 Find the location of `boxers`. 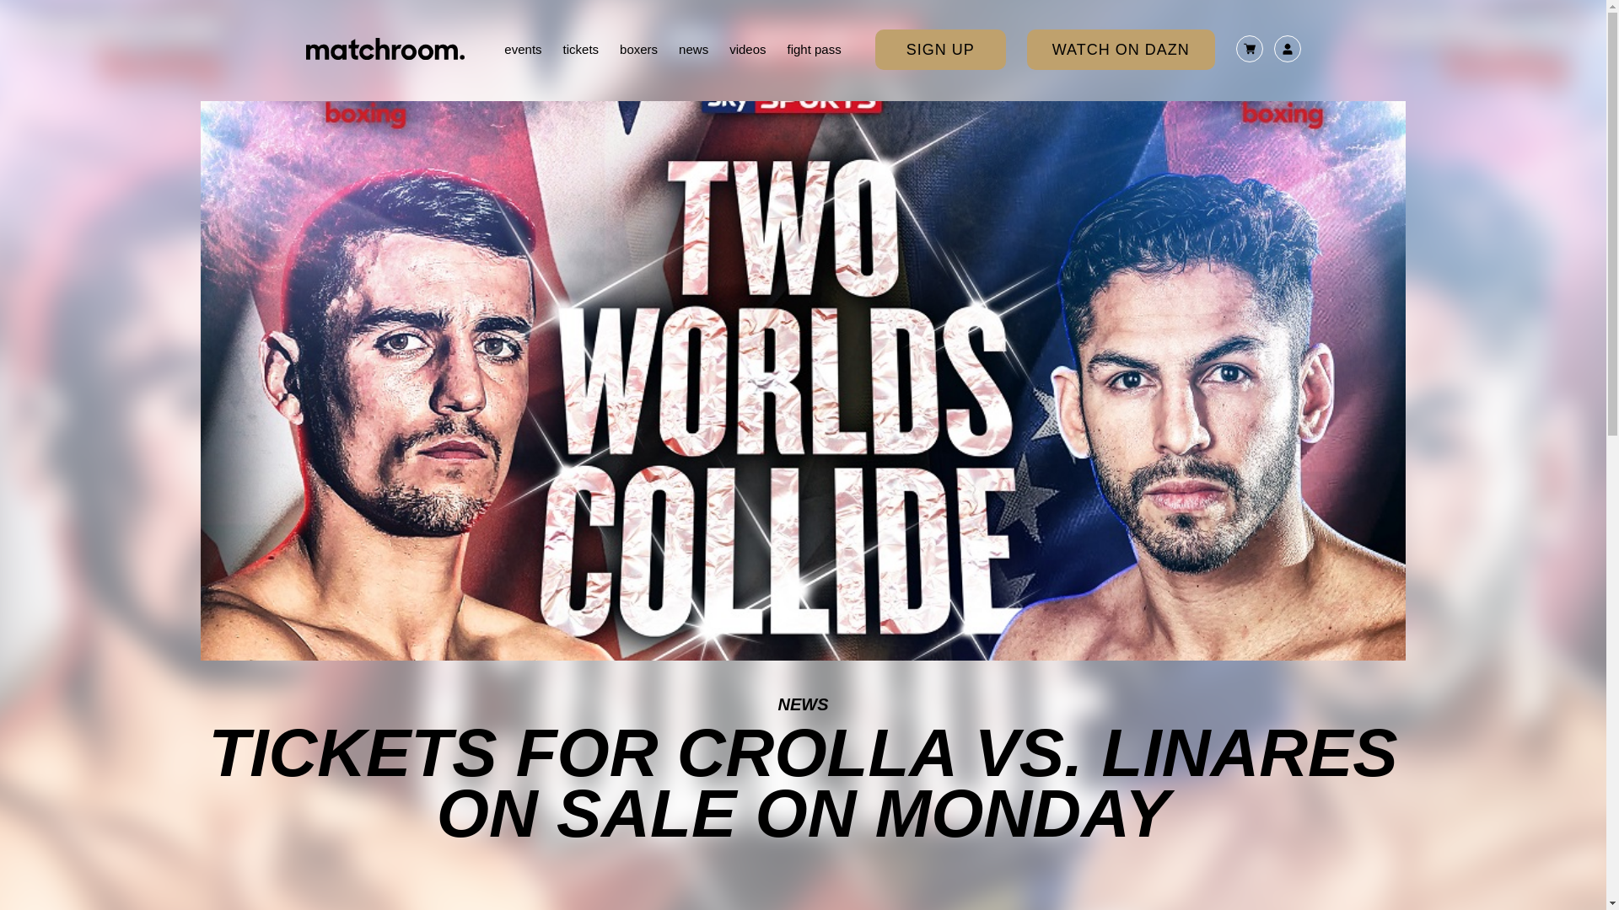

boxers is located at coordinates (638, 49).